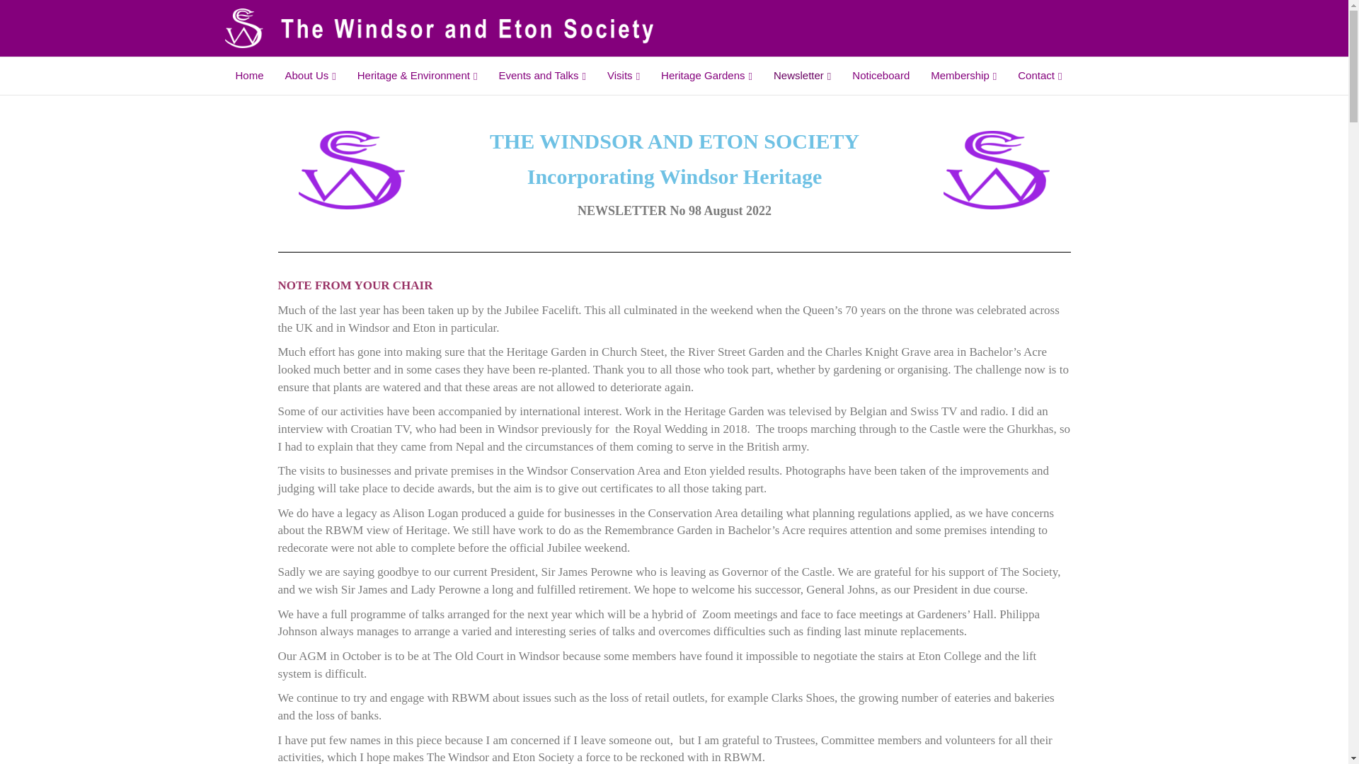  Describe the element at coordinates (249, 75) in the screenshot. I see `Home` at that location.